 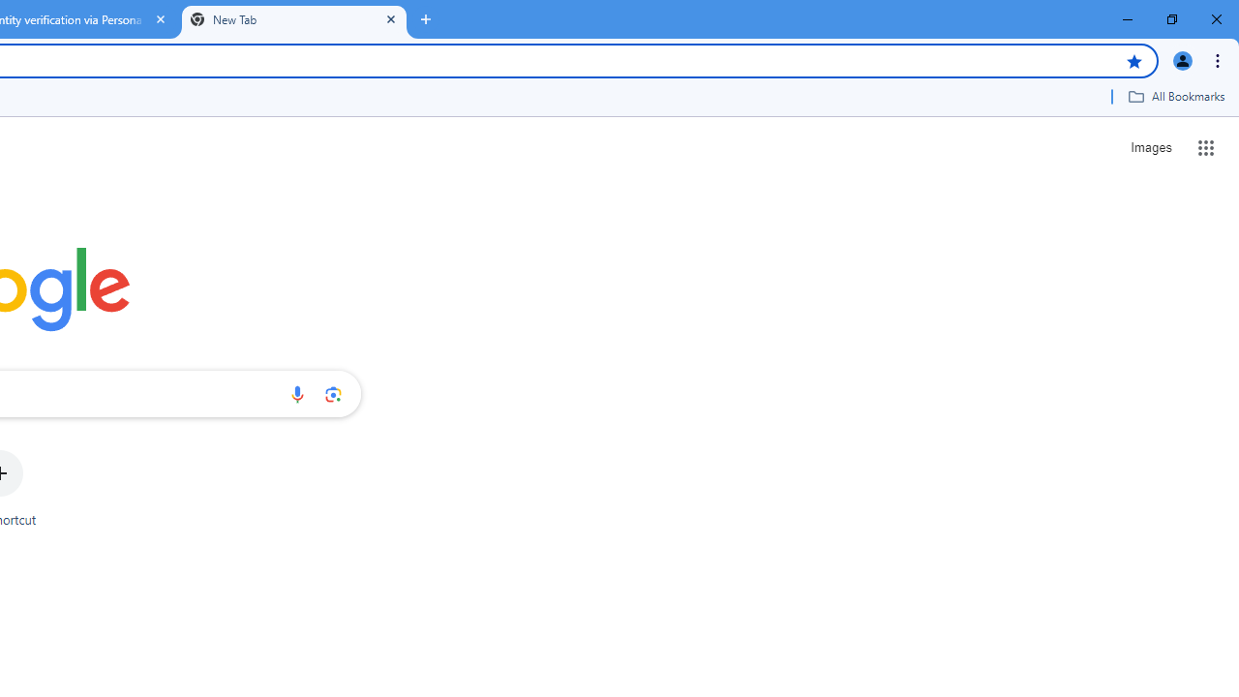 I want to click on Close, so click(x=391, y=18).